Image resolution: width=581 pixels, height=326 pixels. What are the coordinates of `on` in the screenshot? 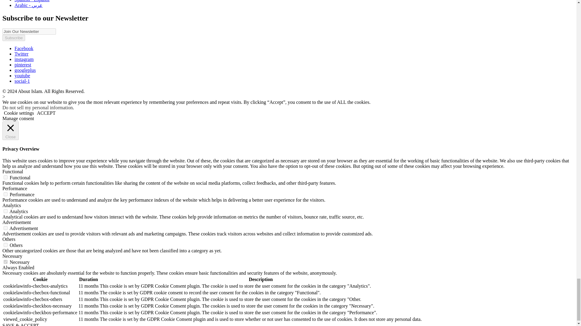 It's located at (5, 177).